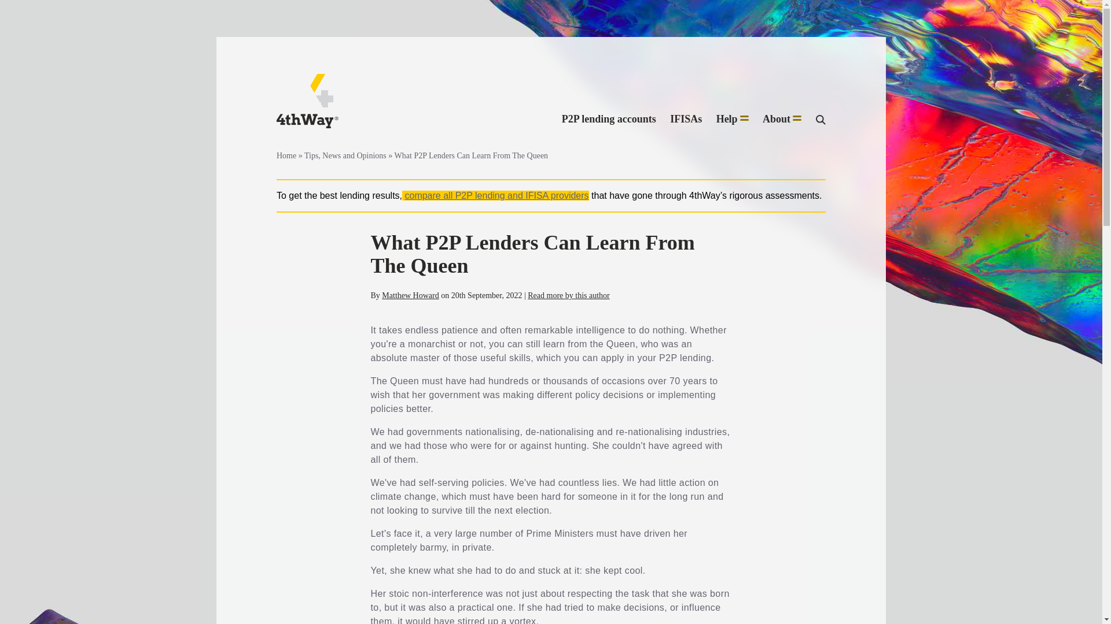 The width and height of the screenshot is (1111, 624). Describe the element at coordinates (345, 155) in the screenshot. I see `Tips, News and Opinions` at that location.